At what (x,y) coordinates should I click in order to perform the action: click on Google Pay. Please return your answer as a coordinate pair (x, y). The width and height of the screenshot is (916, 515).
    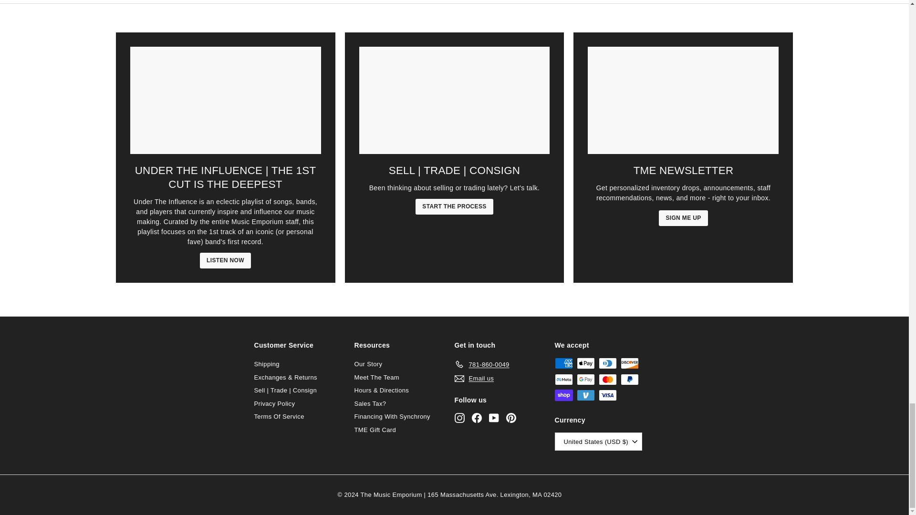
    Looking at the image, I should click on (585, 380).